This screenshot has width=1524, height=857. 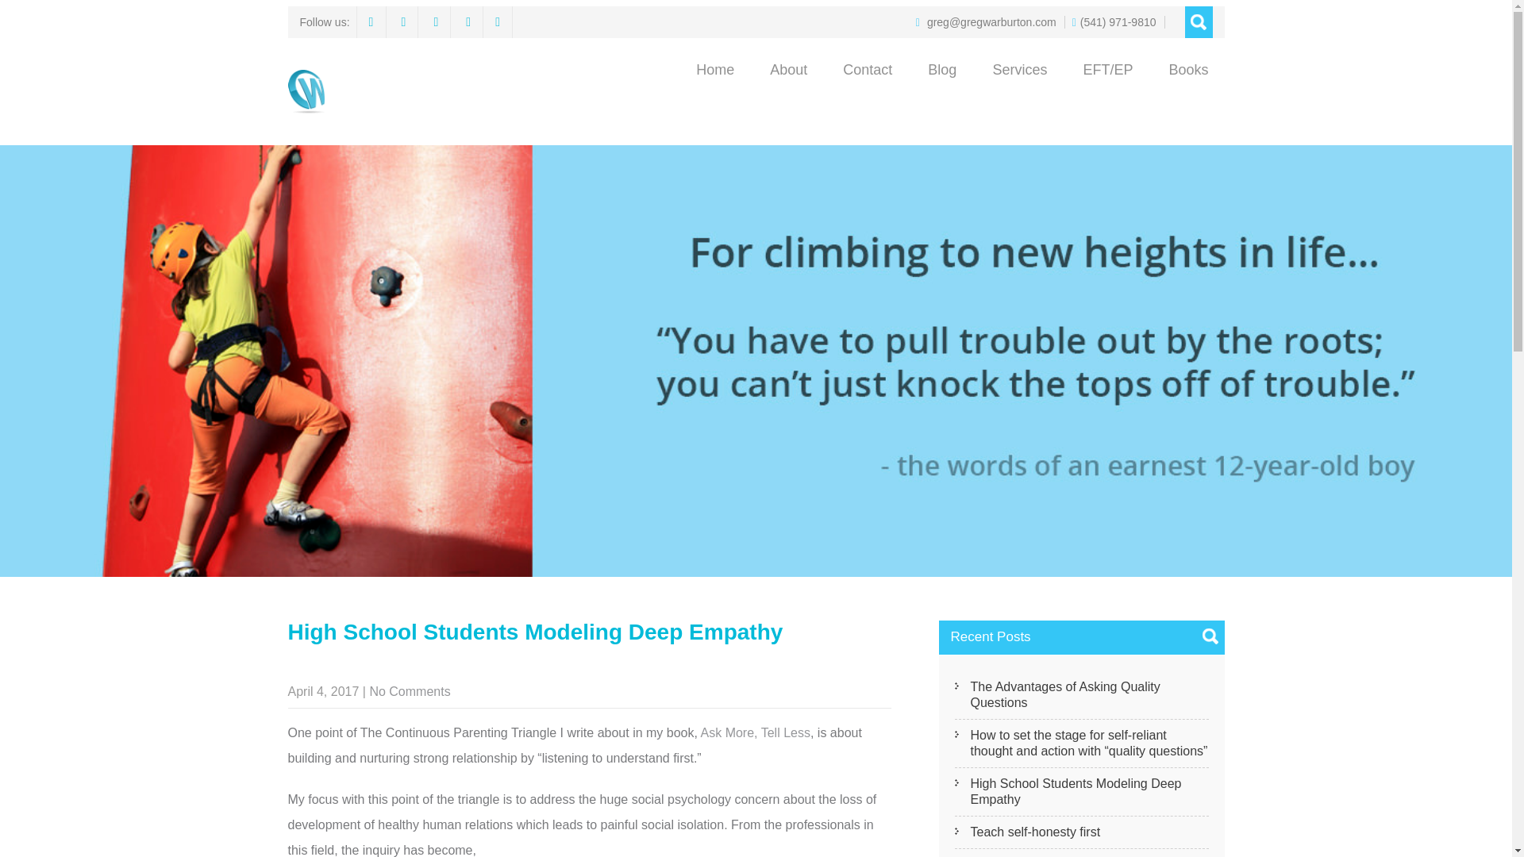 What do you see at coordinates (409, 691) in the screenshot?
I see `No Comments` at bounding box center [409, 691].